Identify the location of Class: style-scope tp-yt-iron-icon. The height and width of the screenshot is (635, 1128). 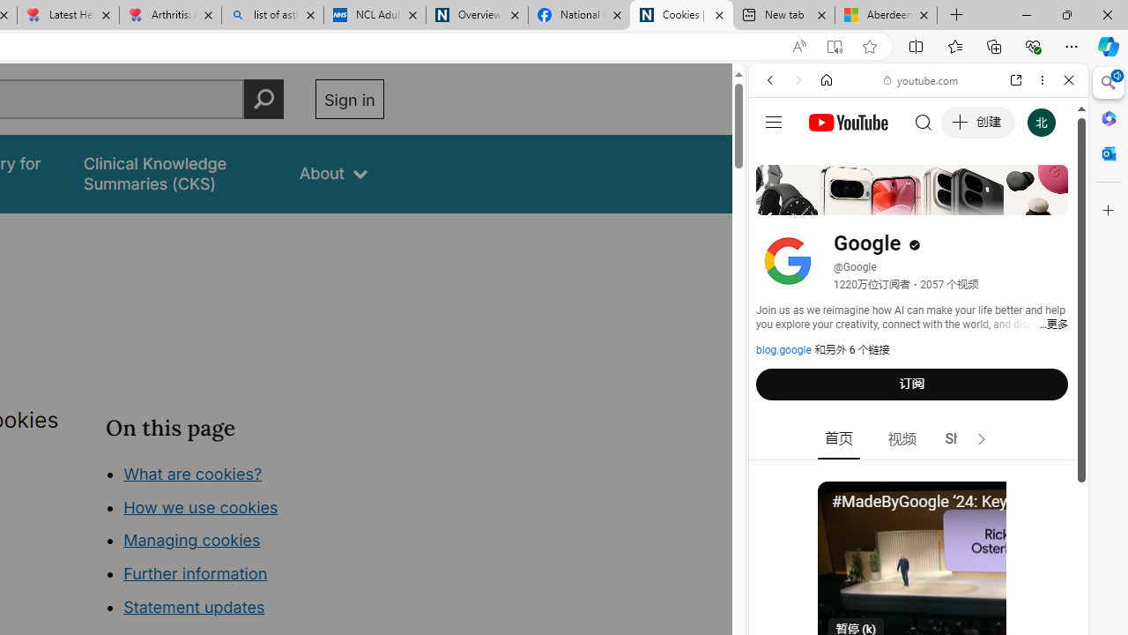
(982, 439).